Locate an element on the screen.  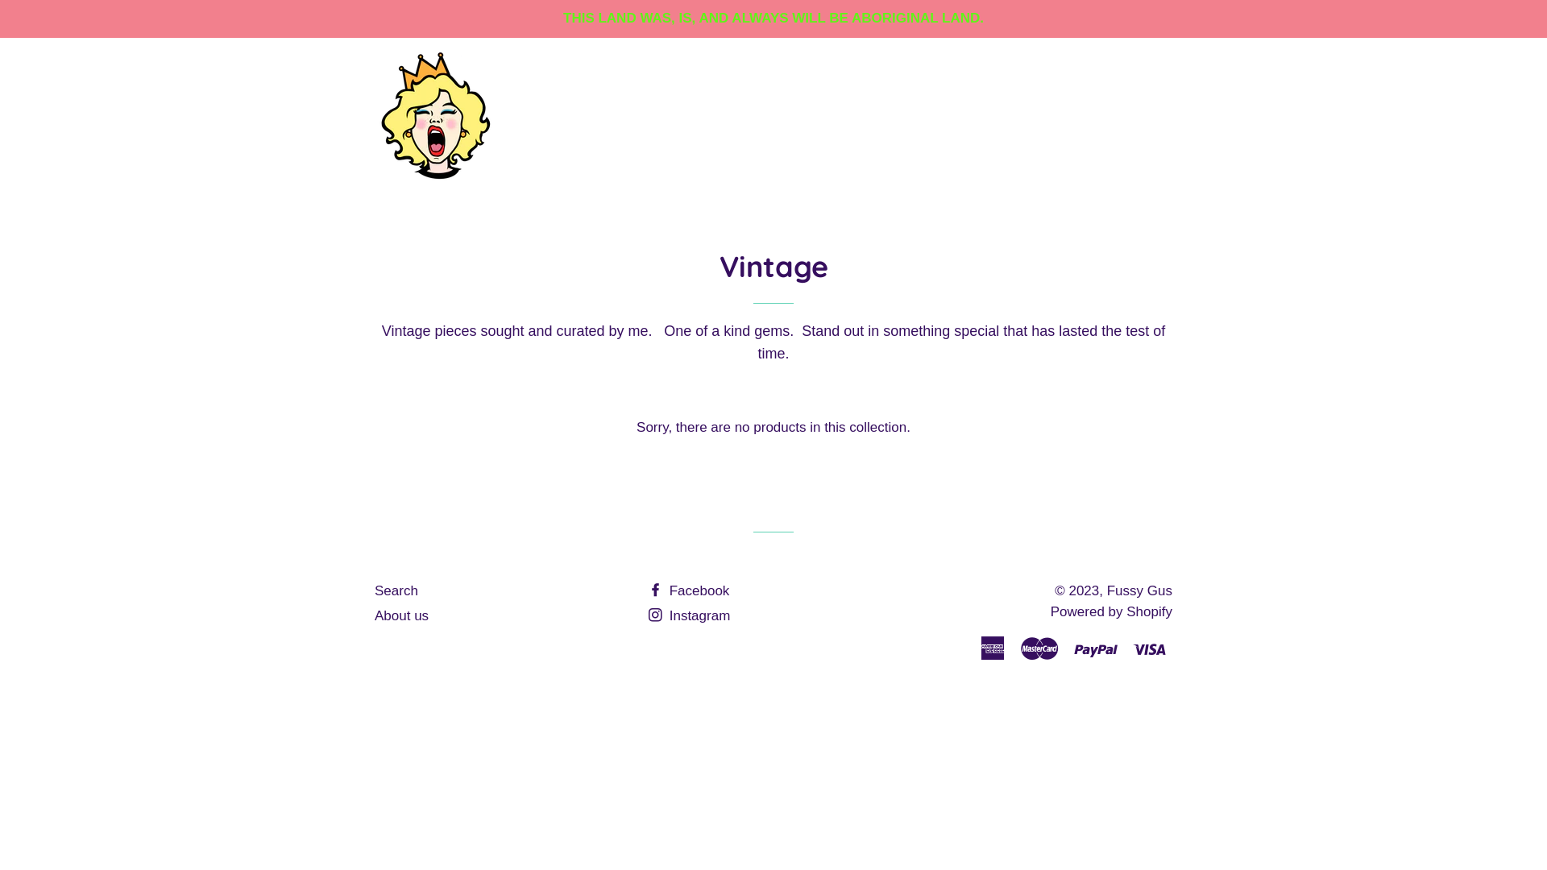
About us is located at coordinates (401, 615).